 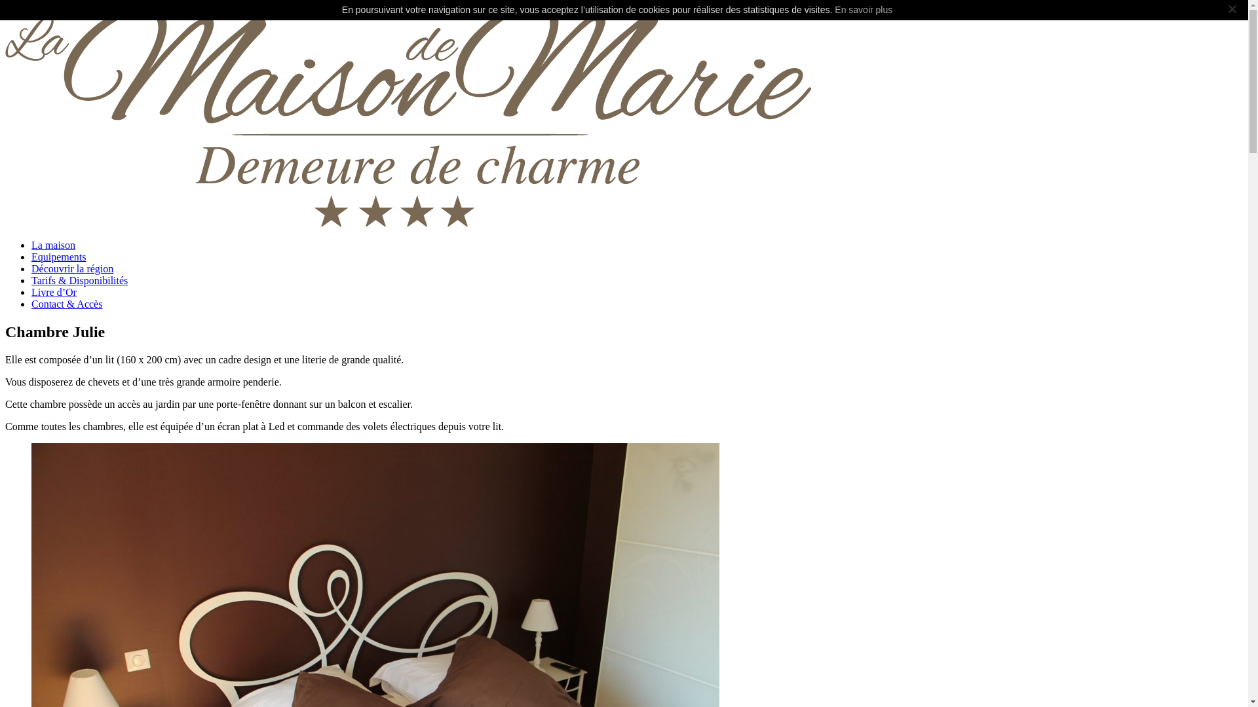 What do you see at coordinates (54, 245) in the screenshot?
I see `La maison` at bounding box center [54, 245].